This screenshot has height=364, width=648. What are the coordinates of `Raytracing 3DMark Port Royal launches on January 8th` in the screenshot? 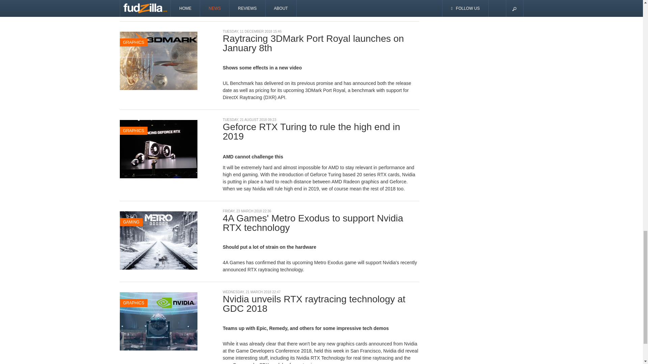 It's located at (158, 60).